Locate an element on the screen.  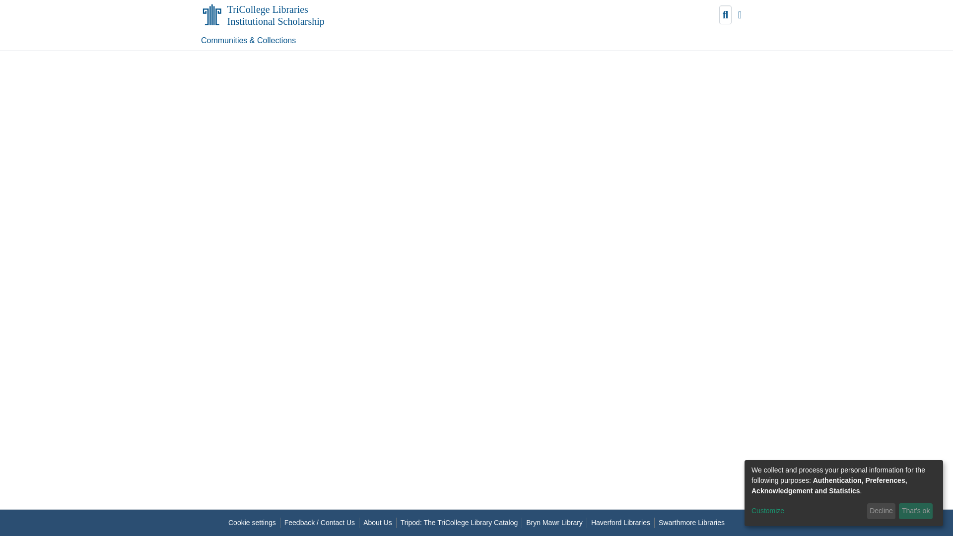
About Us is located at coordinates (377, 523).